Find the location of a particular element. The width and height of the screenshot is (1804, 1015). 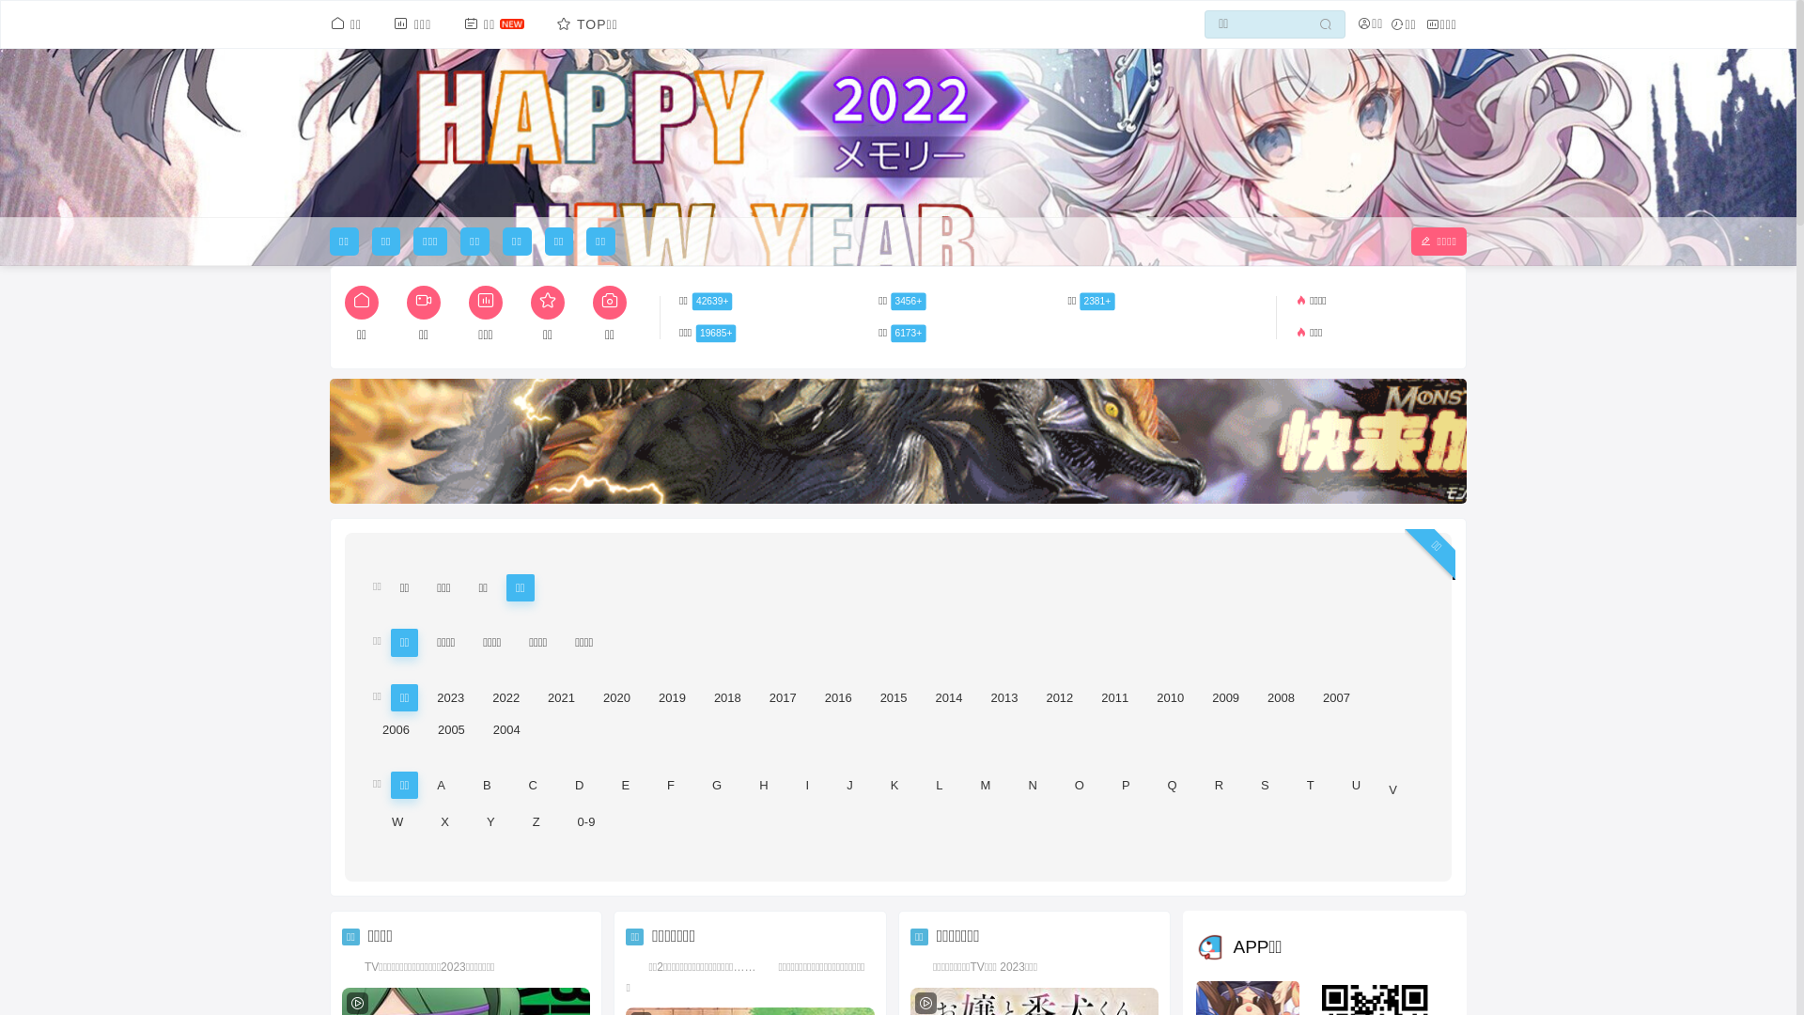

G is located at coordinates (717, 786).